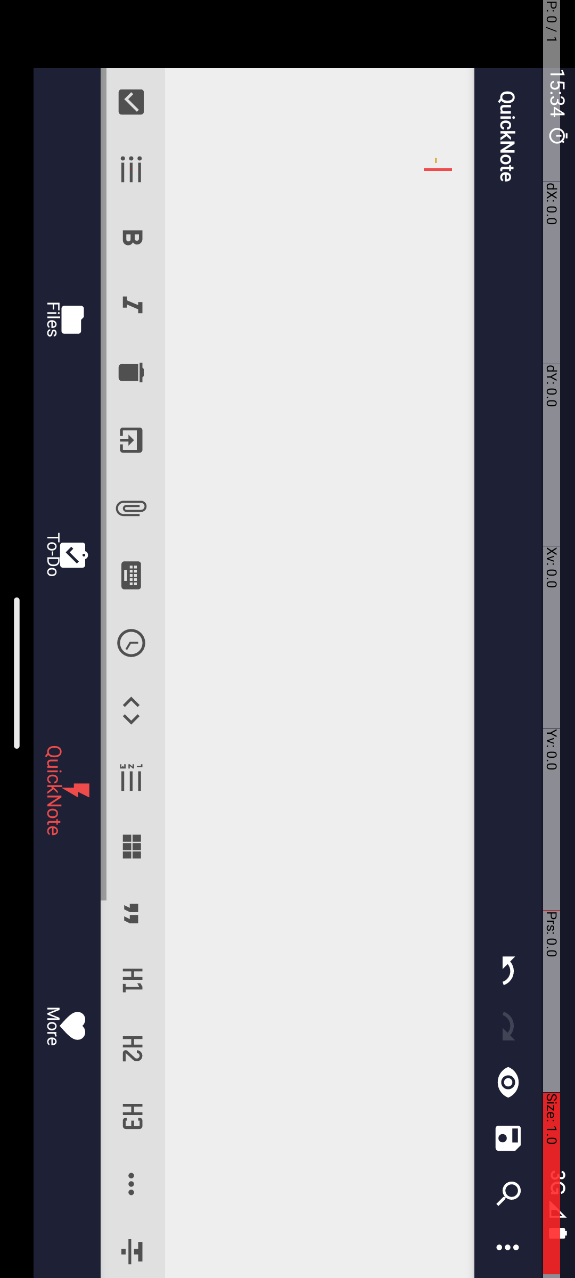  What do you see at coordinates (845, 444) in the screenshot?
I see `Table` at bounding box center [845, 444].